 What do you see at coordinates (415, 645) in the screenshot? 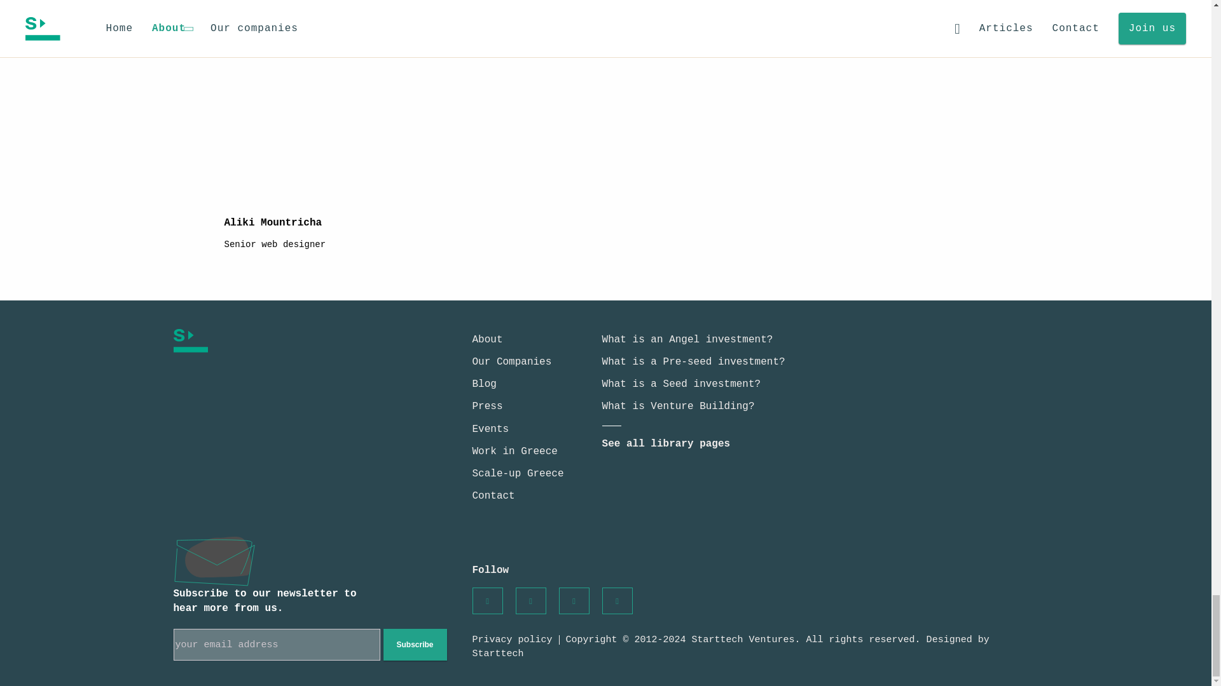
I see `Subscribe` at bounding box center [415, 645].